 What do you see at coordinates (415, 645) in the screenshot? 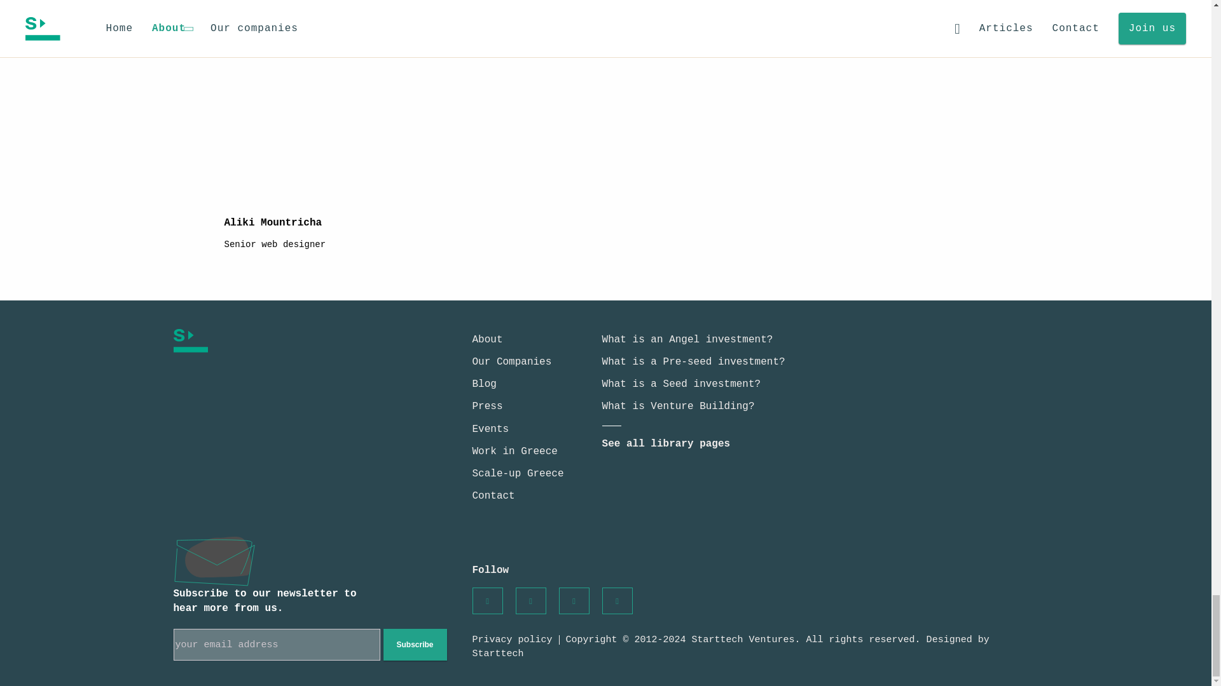
I see `Subscribe` at bounding box center [415, 645].